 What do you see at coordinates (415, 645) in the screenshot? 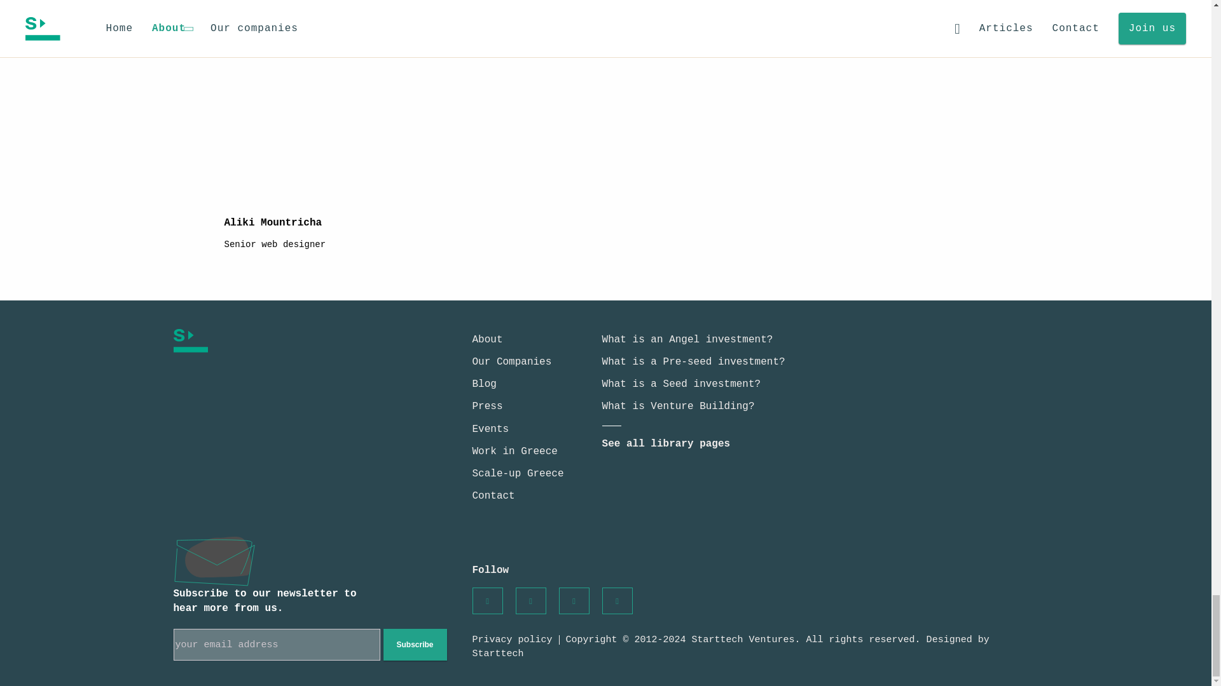
I see `Subscribe` at bounding box center [415, 645].